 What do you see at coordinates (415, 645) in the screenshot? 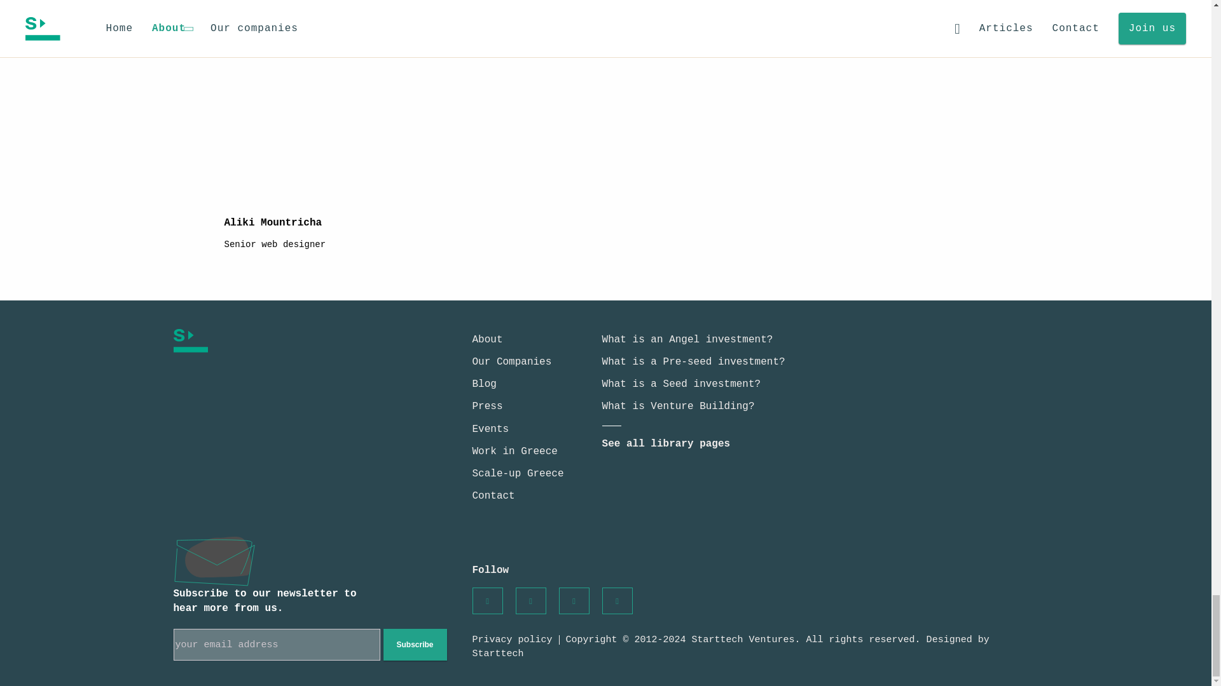
I see `Subscribe` at bounding box center [415, 645].